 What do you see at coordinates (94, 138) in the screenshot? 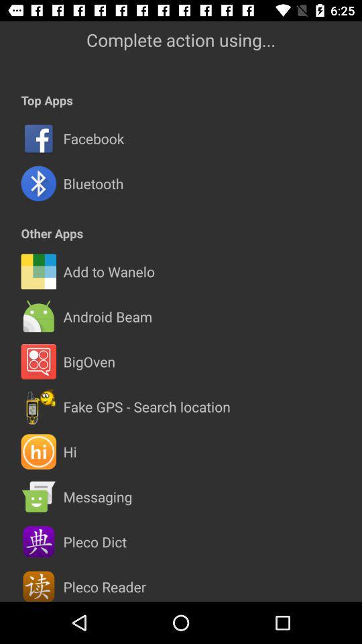
I see `tap the facebook app` at bounding box center [94, 138].